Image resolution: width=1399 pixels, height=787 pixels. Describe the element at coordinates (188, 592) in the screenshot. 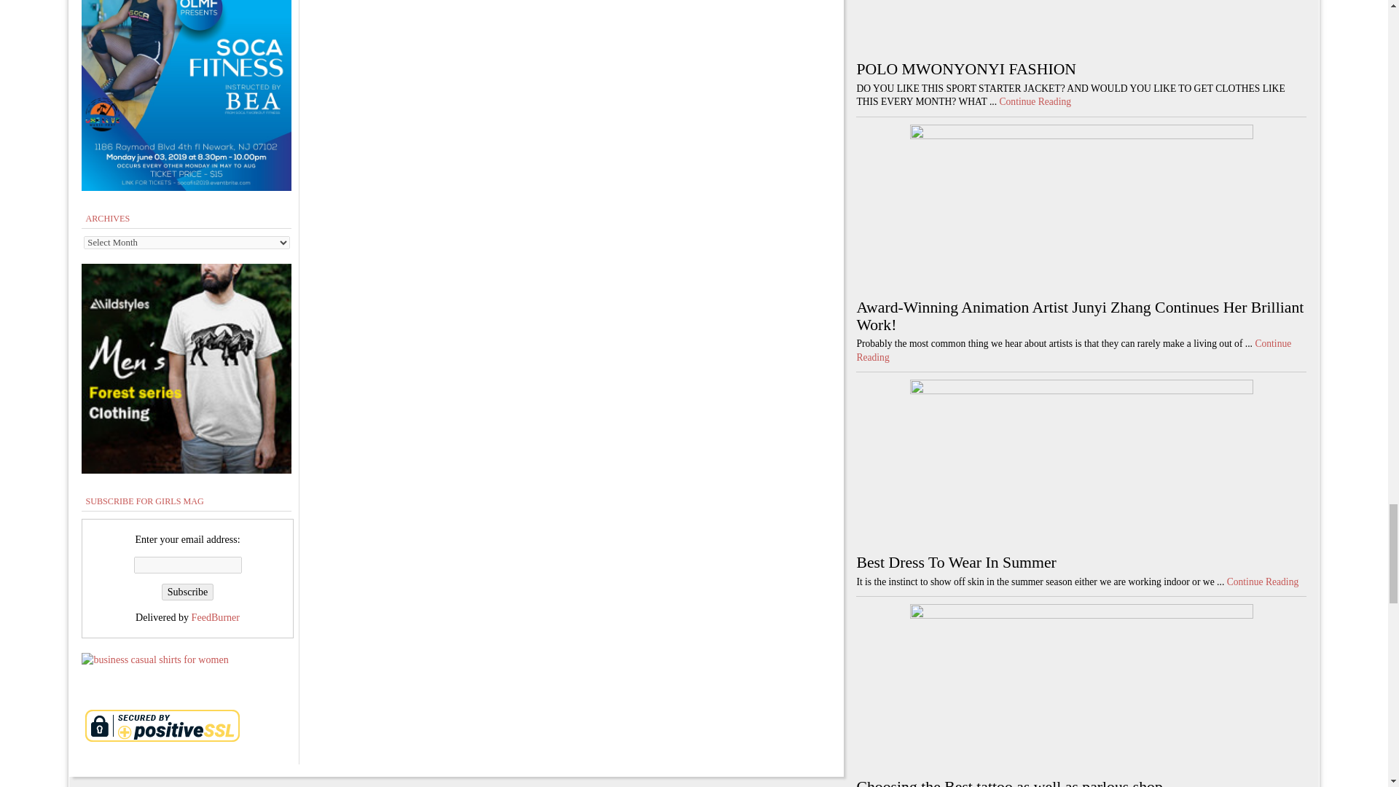

I see `Subscribe` at that location.